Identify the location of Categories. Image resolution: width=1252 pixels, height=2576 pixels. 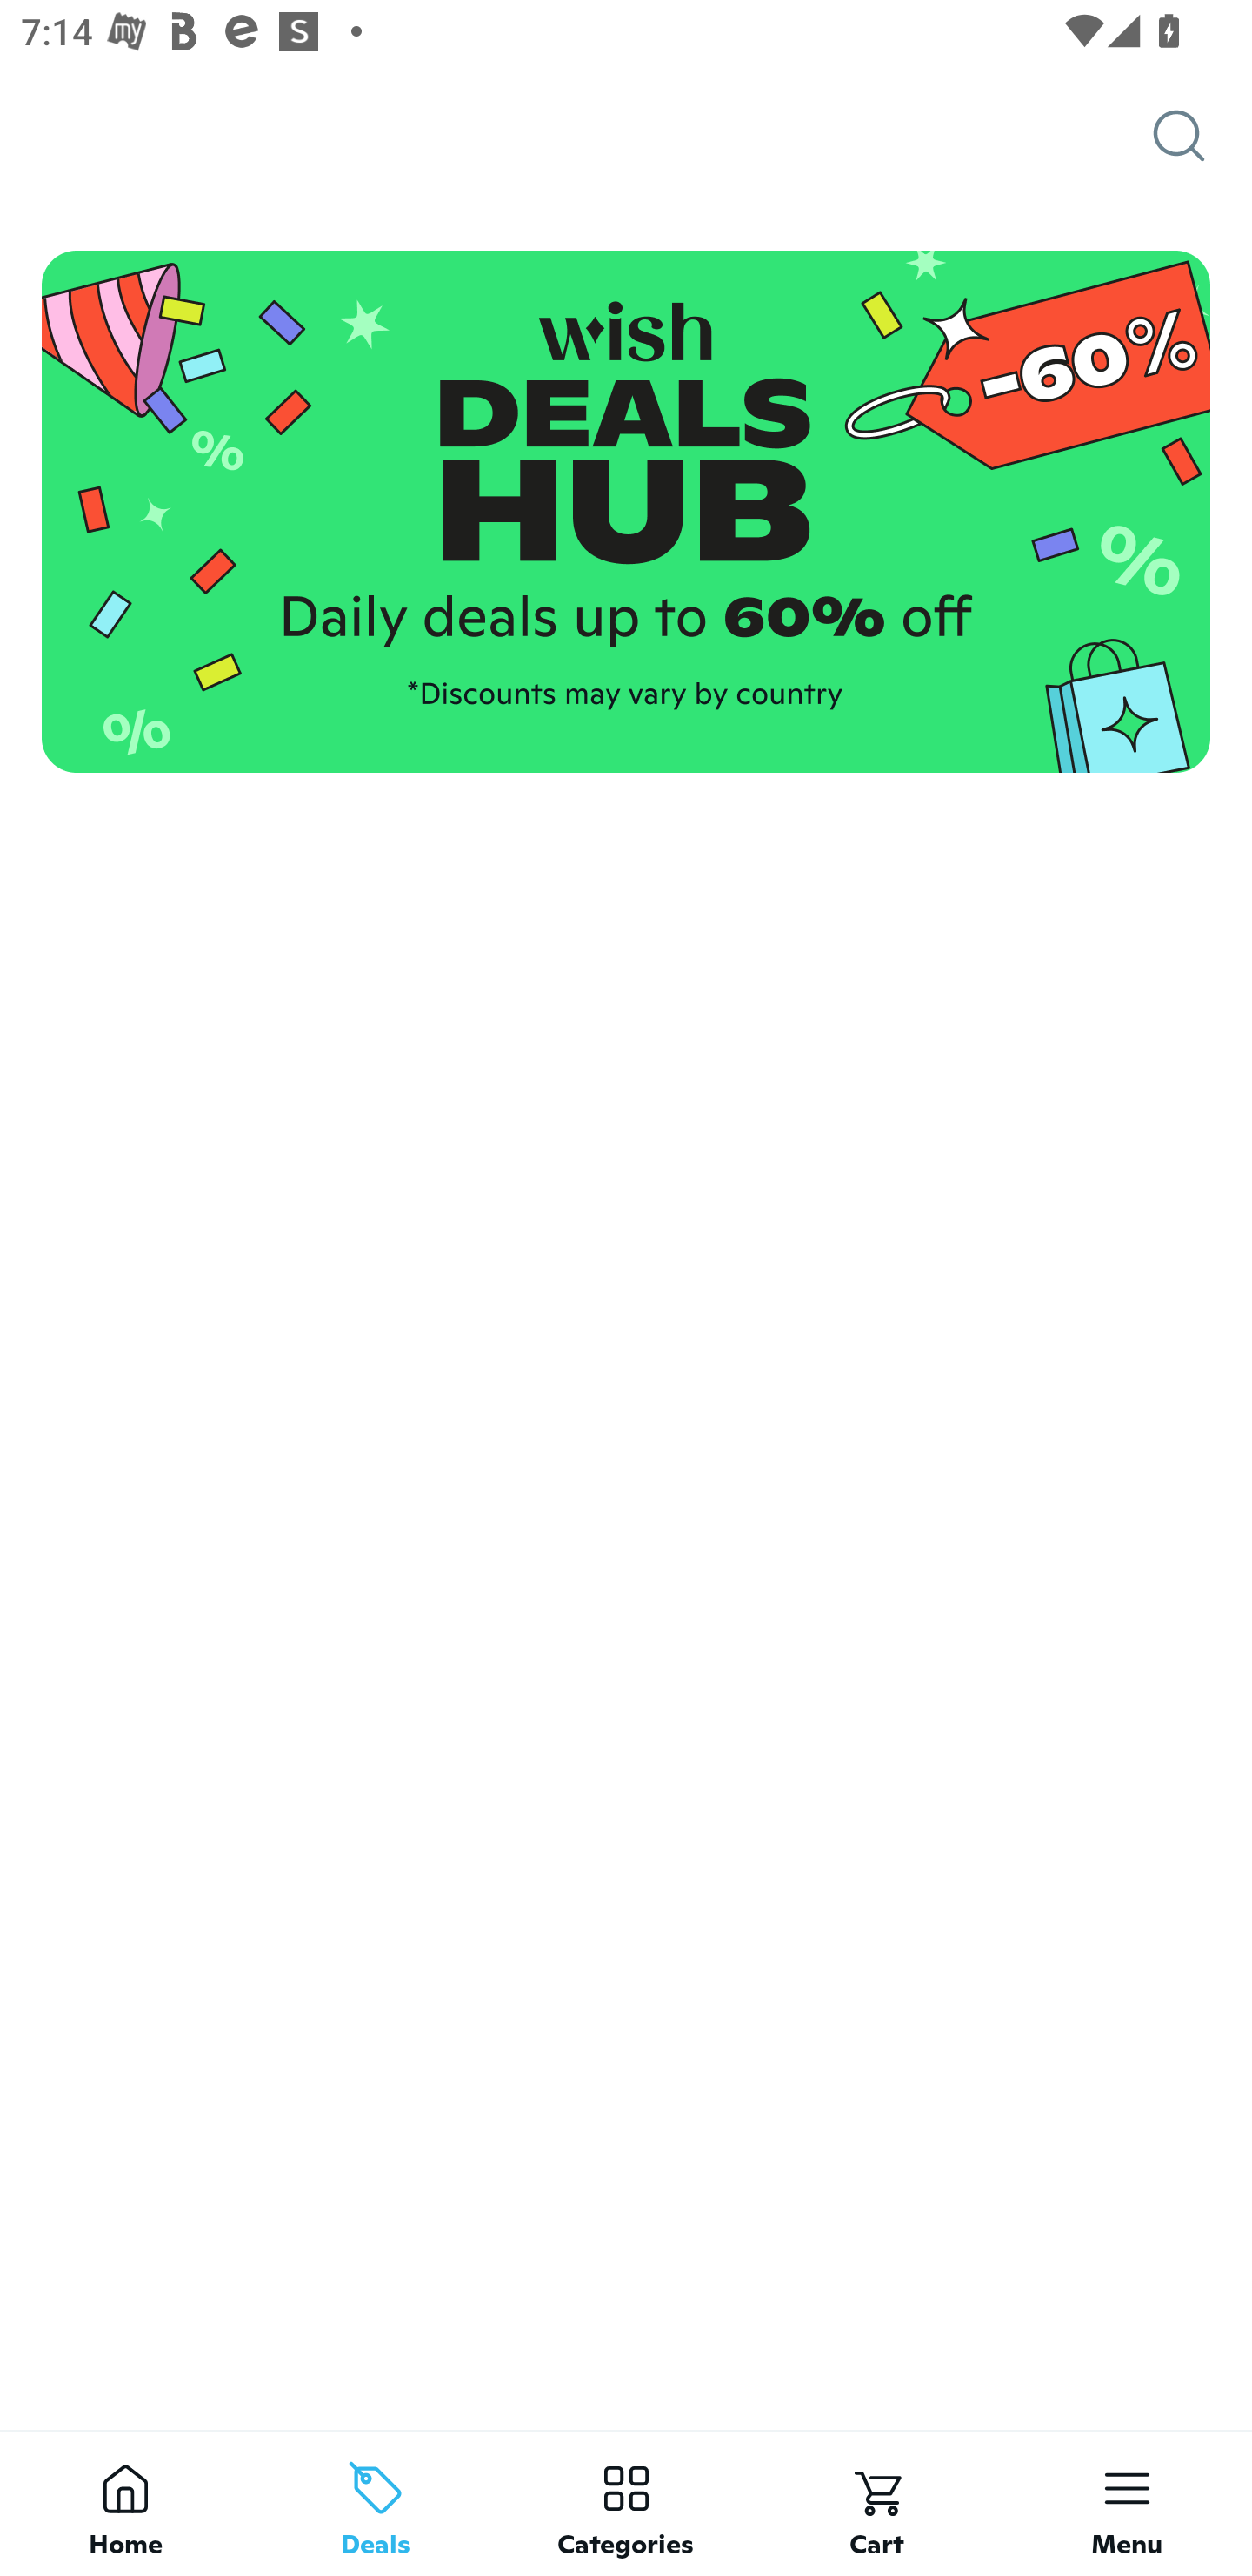
(626, 2503).